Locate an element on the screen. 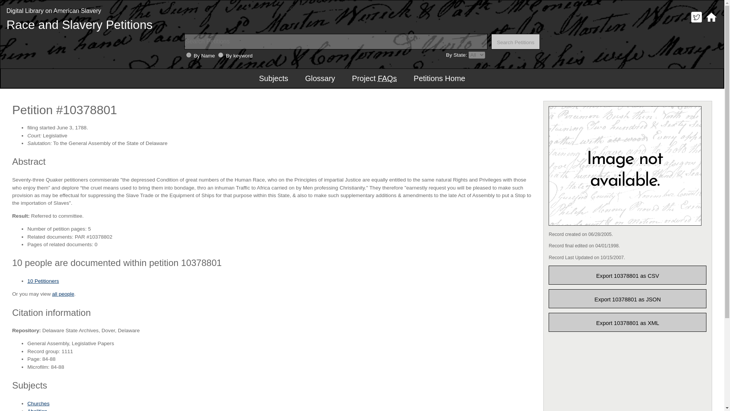 The image size is (730, 411). 1 is located at coordinates (221, 55).